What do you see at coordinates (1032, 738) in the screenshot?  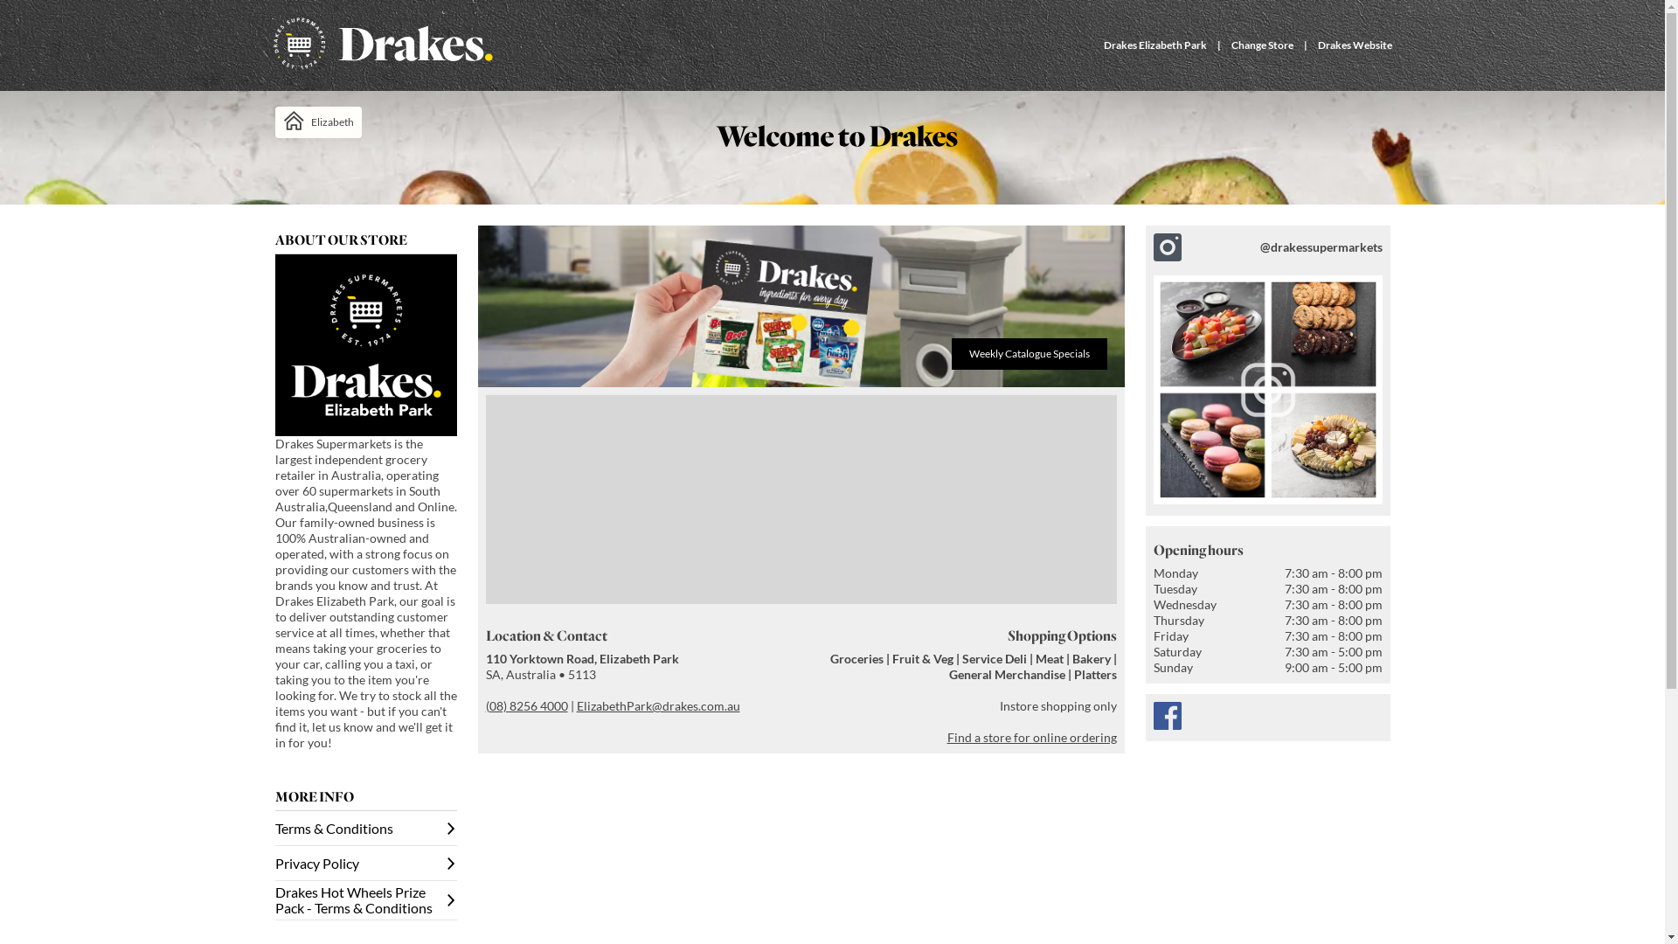 I see `Find a store for online ordering` at bounding box center [1032, 738].